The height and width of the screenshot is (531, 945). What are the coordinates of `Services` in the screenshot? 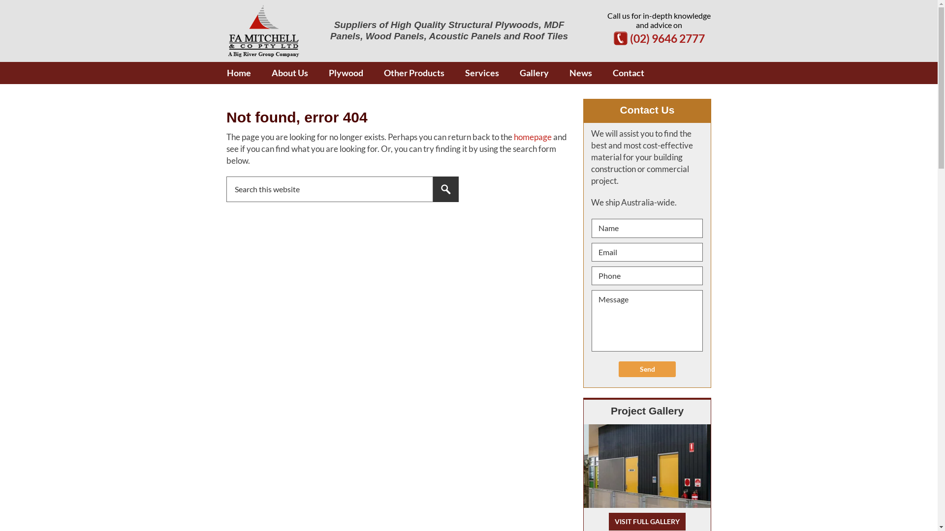 It's located at (482, 73).